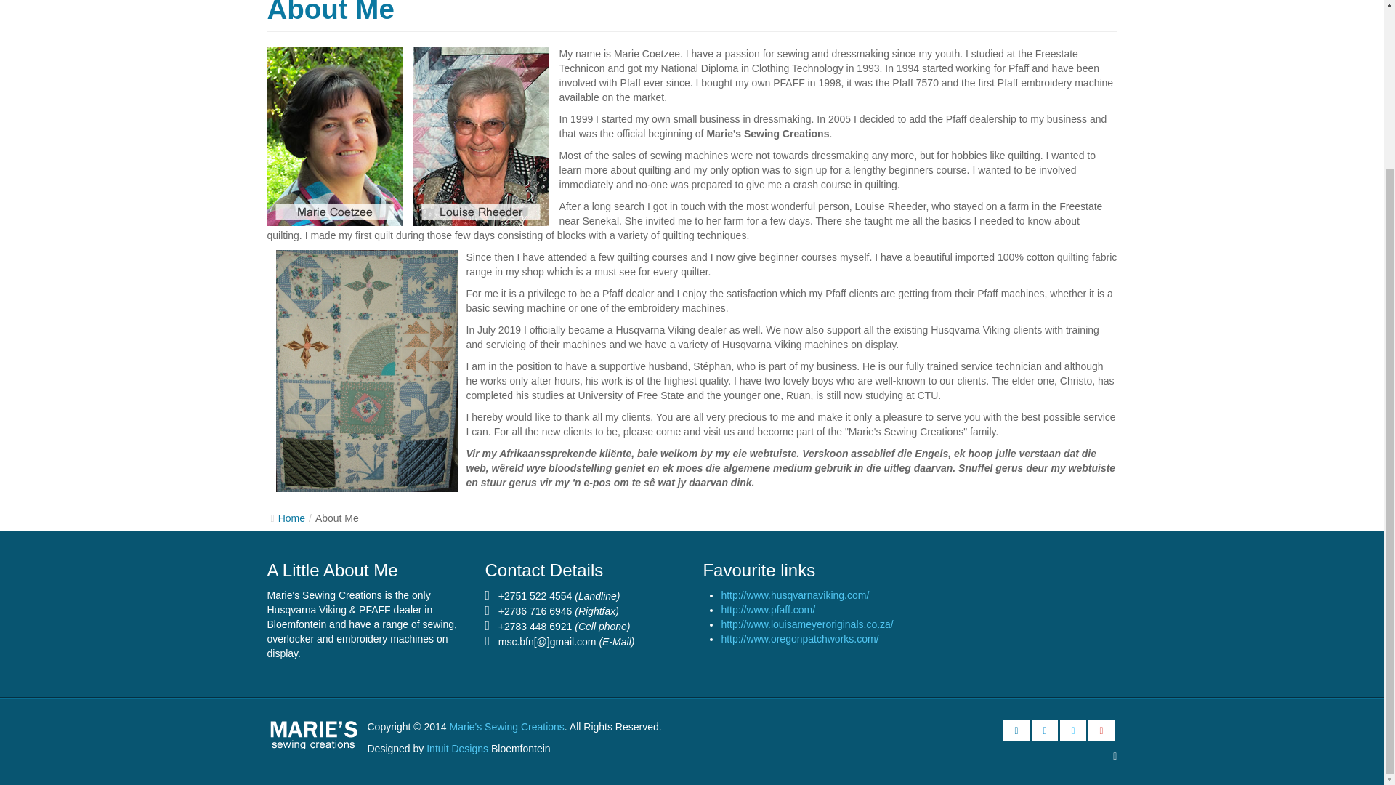 This screenshot has height=785, width=1395. Describe the element at coordinates (318, 734) in the screenshot. I see `Marie's Sewing Creations Bloemfontein` at that location.